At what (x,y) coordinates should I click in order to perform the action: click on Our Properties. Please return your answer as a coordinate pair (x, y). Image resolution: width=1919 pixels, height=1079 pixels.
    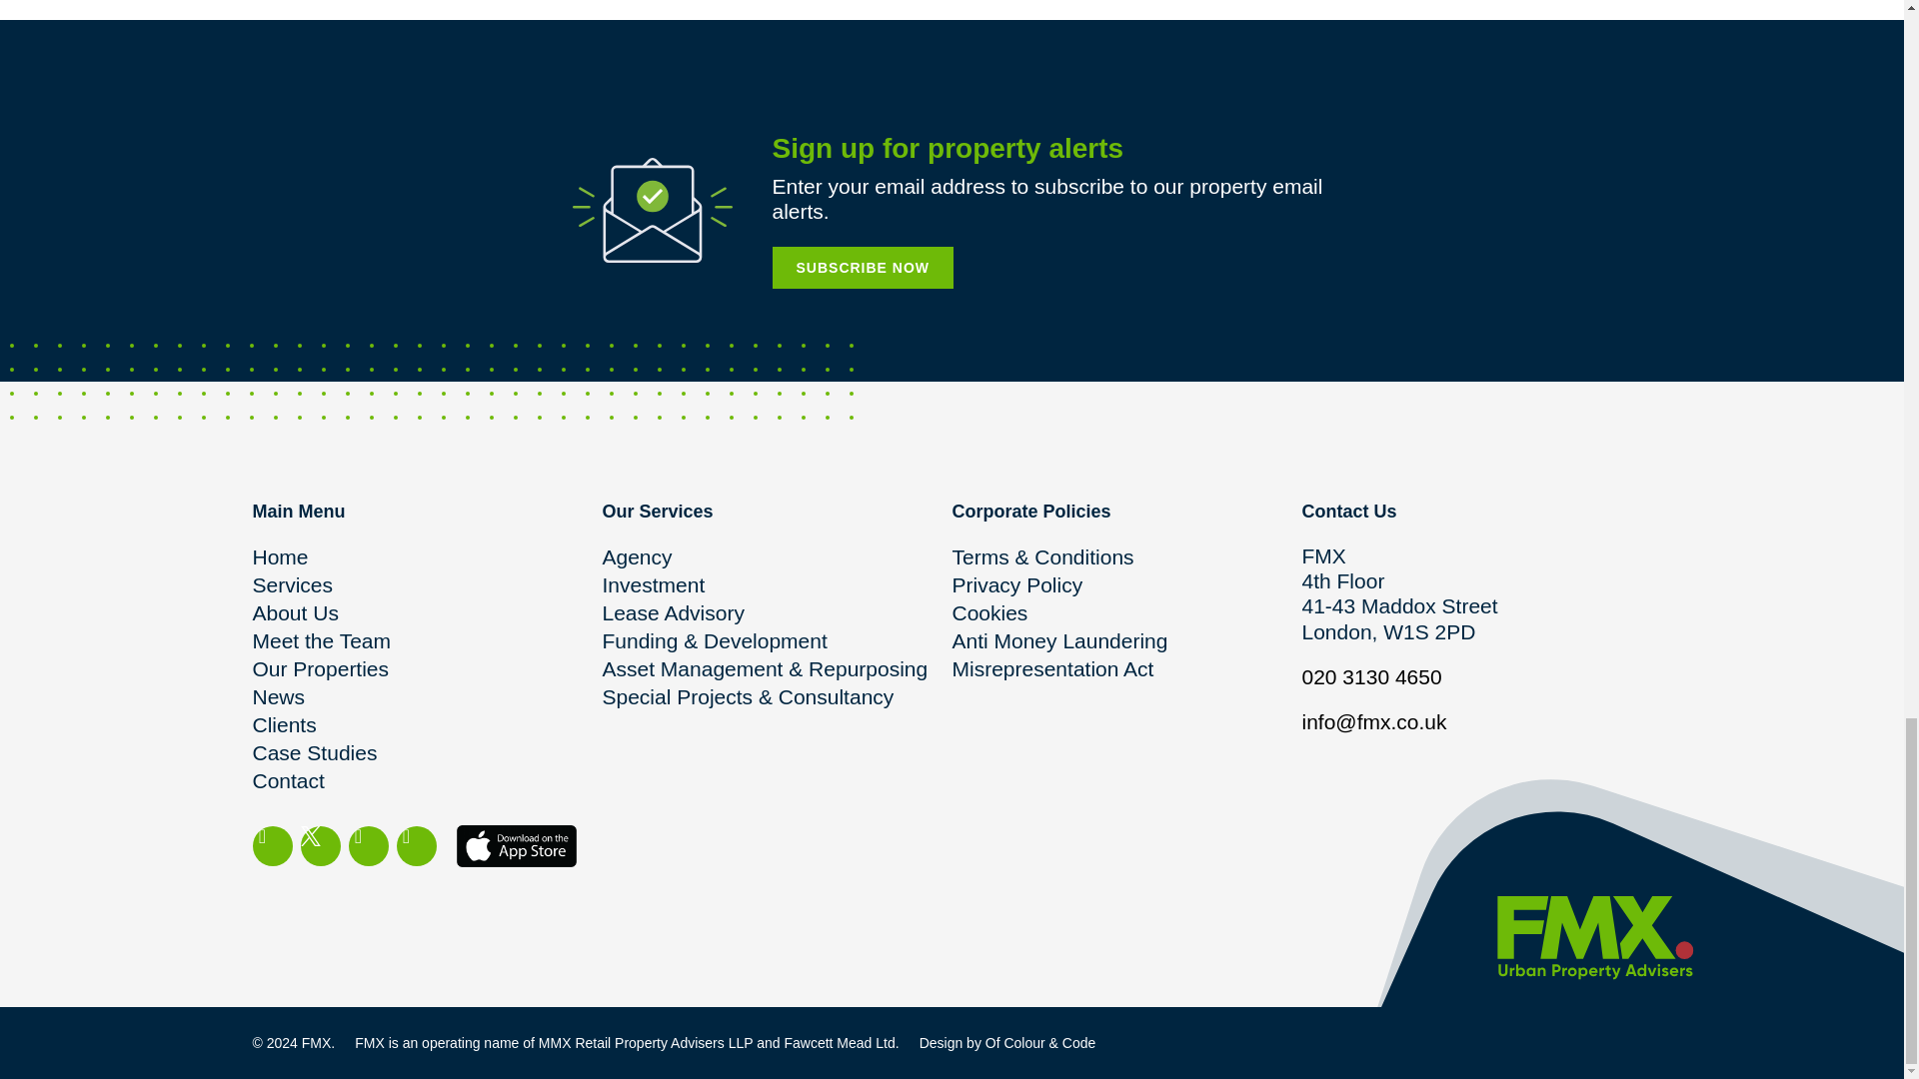
    Looking at the image, I should click on (426, 668).